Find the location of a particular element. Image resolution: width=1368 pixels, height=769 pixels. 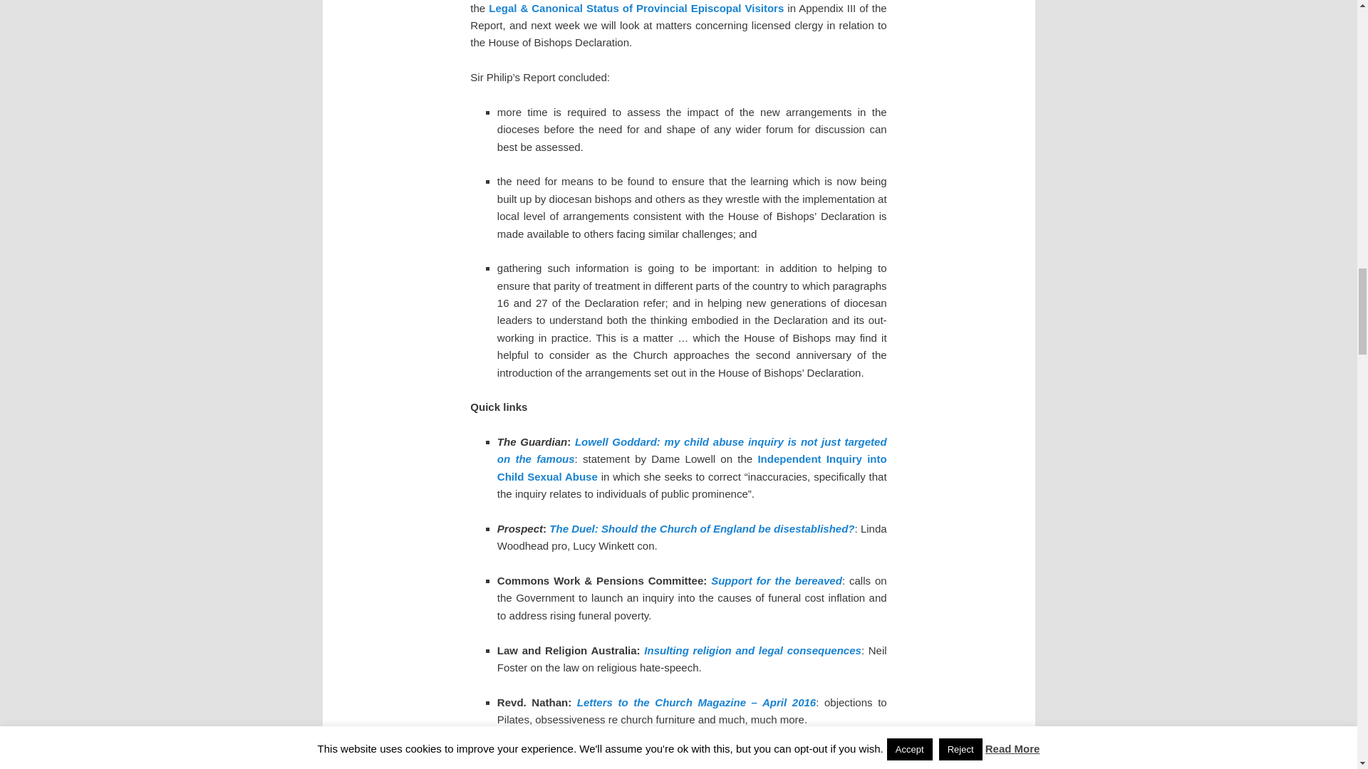

Independent Inquiry into Child Sexual Abuse is located at coordinates (692, 467).